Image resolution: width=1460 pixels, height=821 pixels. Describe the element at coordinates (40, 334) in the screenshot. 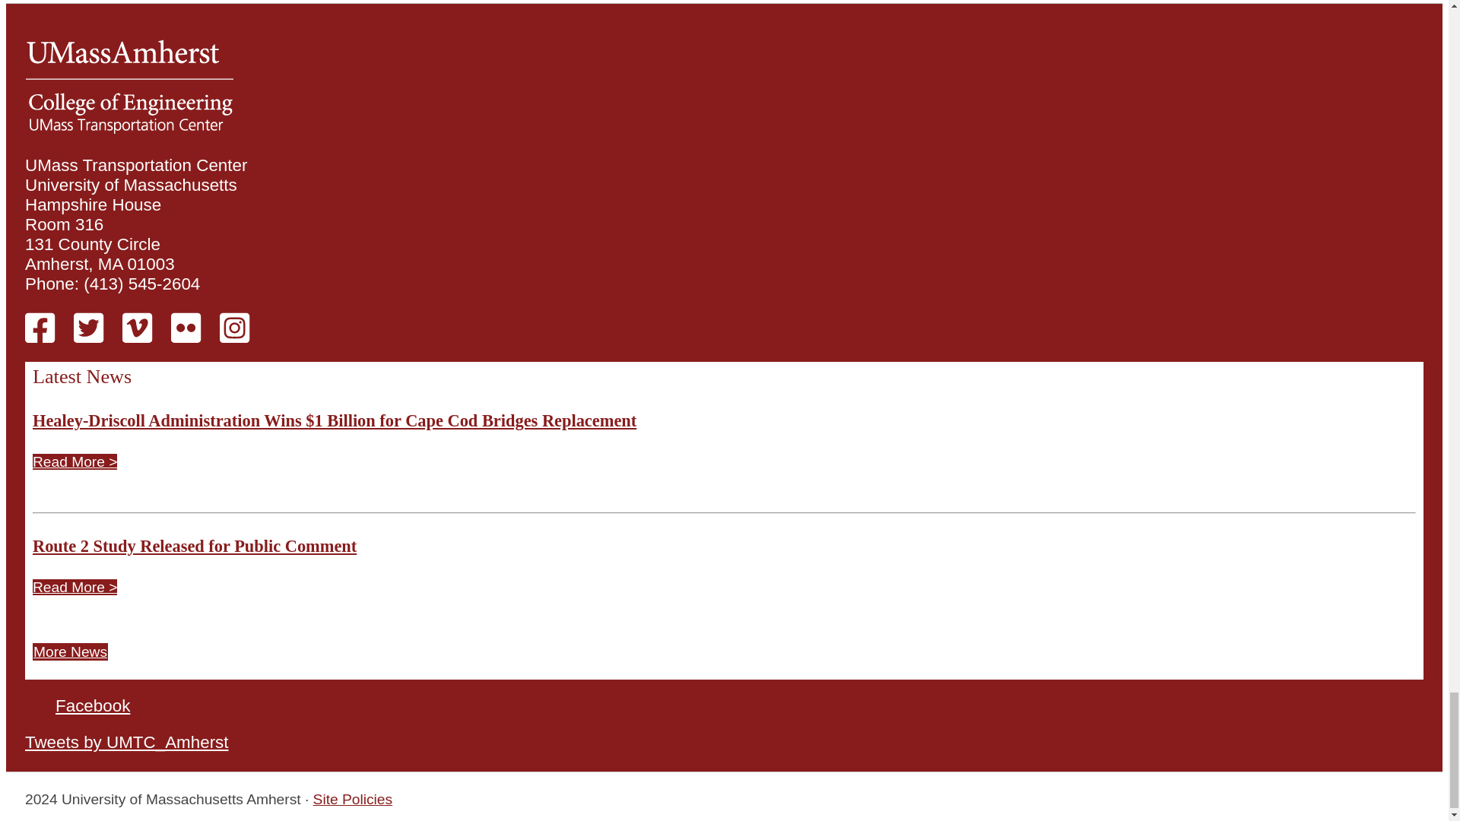

I see `Facebook` at that location.